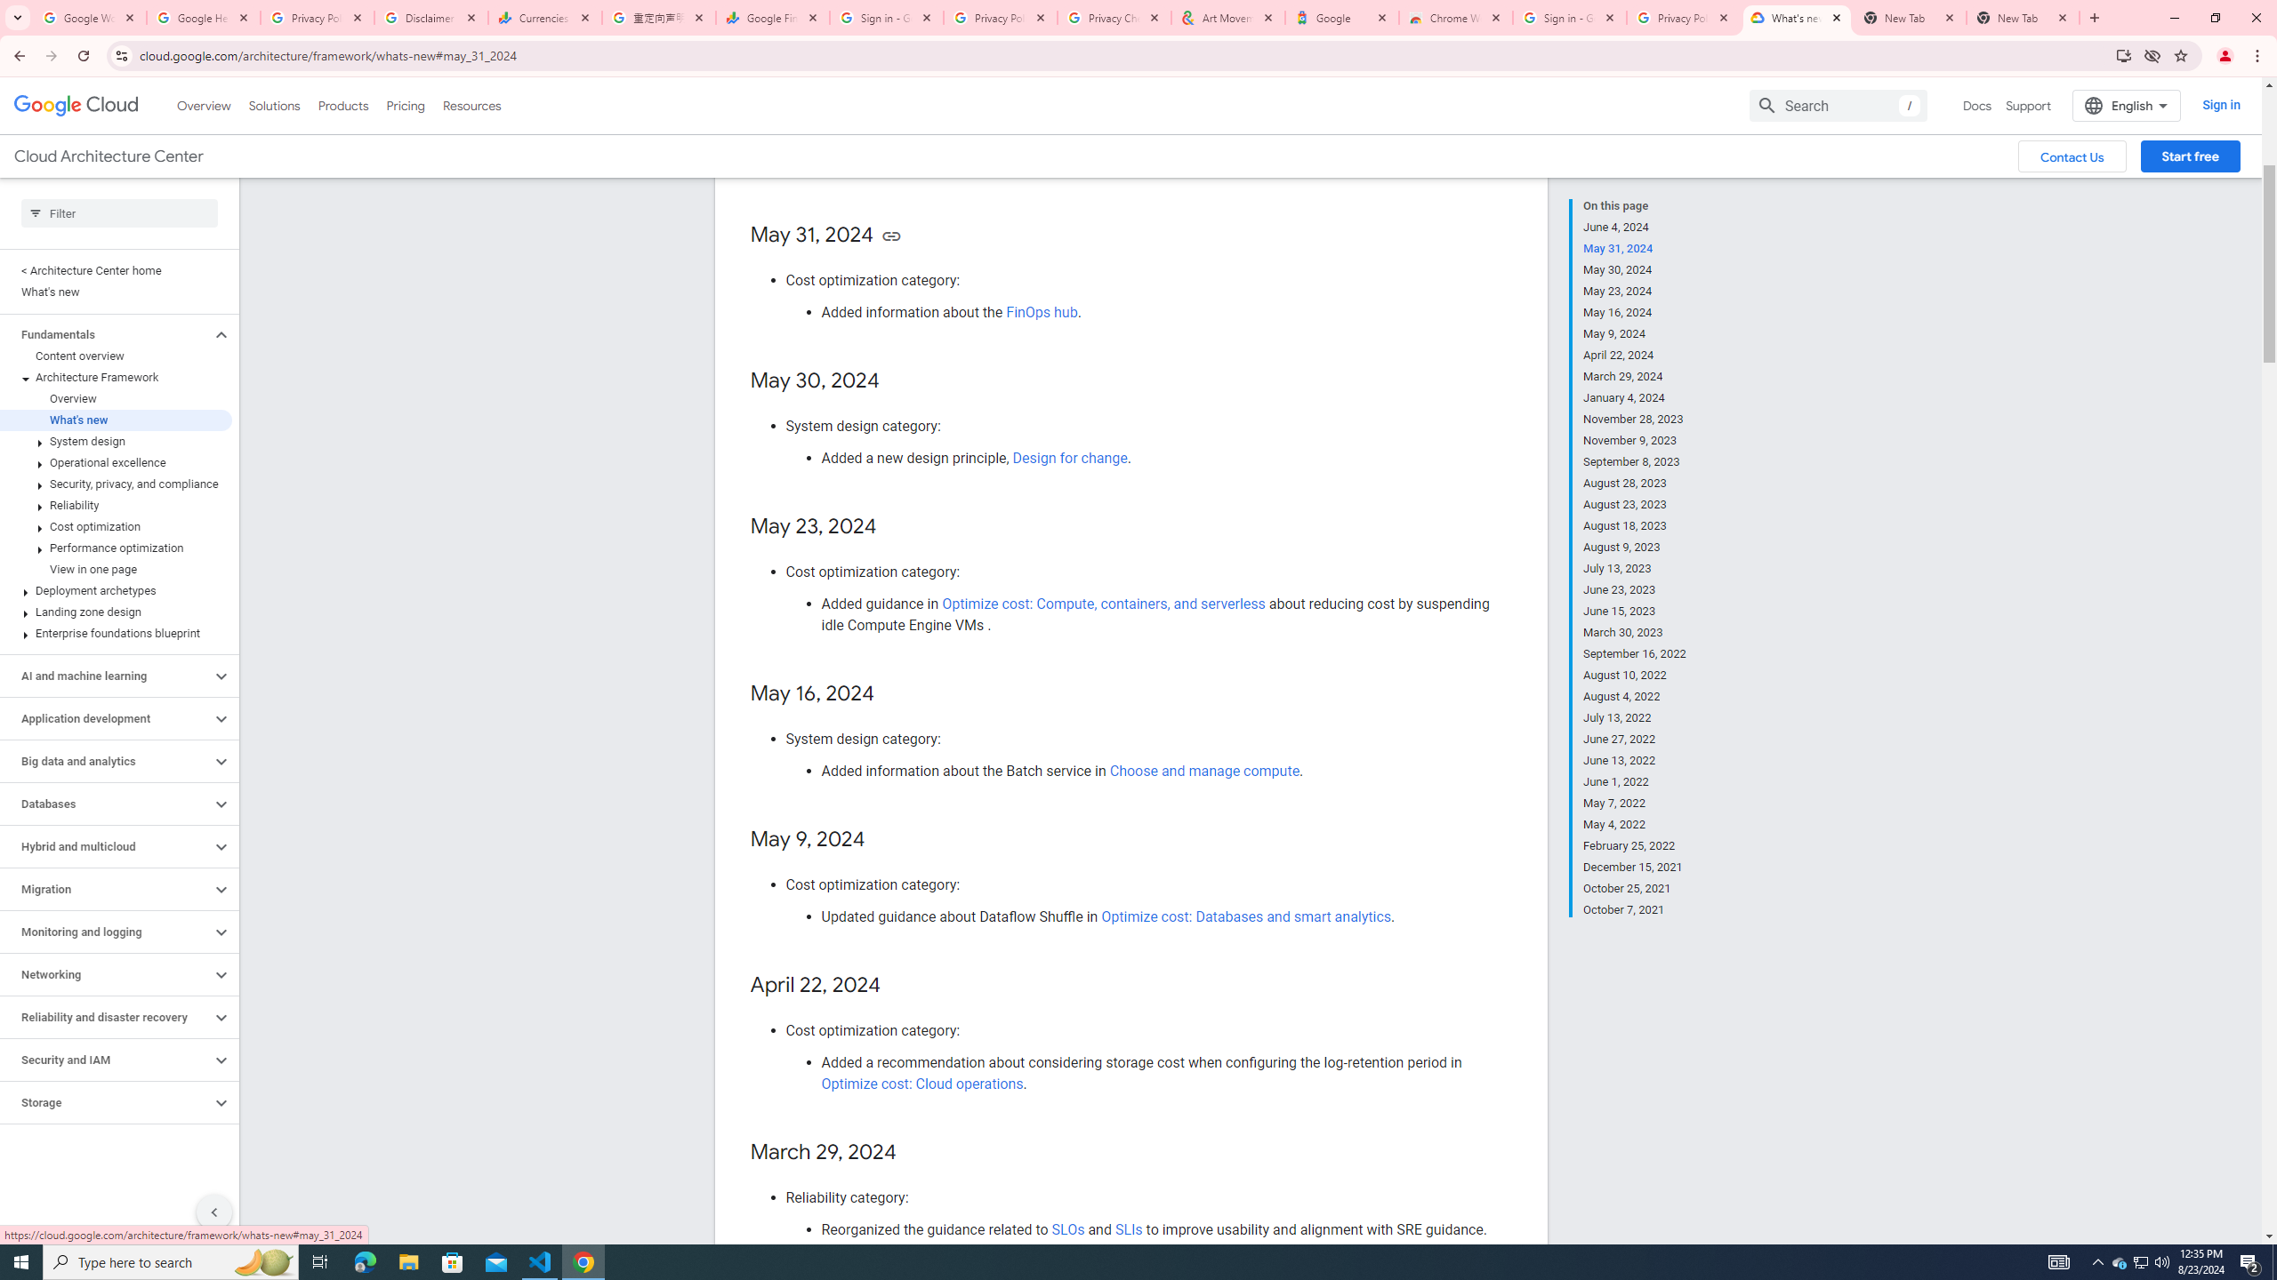  I want to click on June 15, 2023, so click(1635, 611).